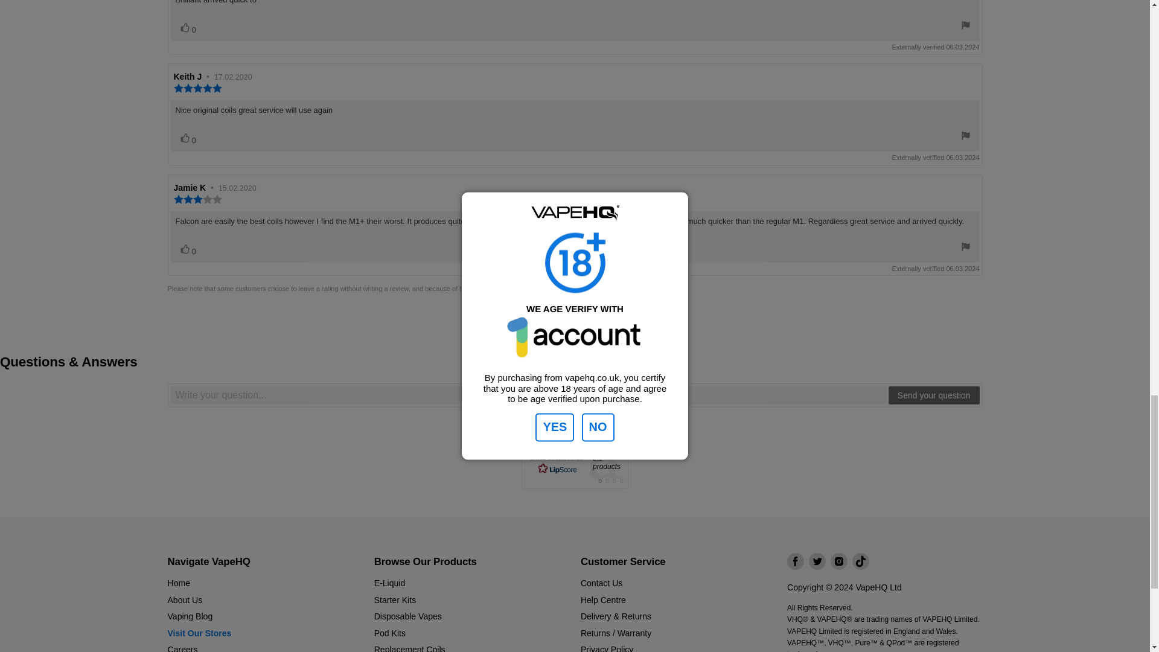 This screenshot has width=1159, height=652. Describe the element at coordinates (817, 561) in the screenshot. I see `Twitter` at that location.